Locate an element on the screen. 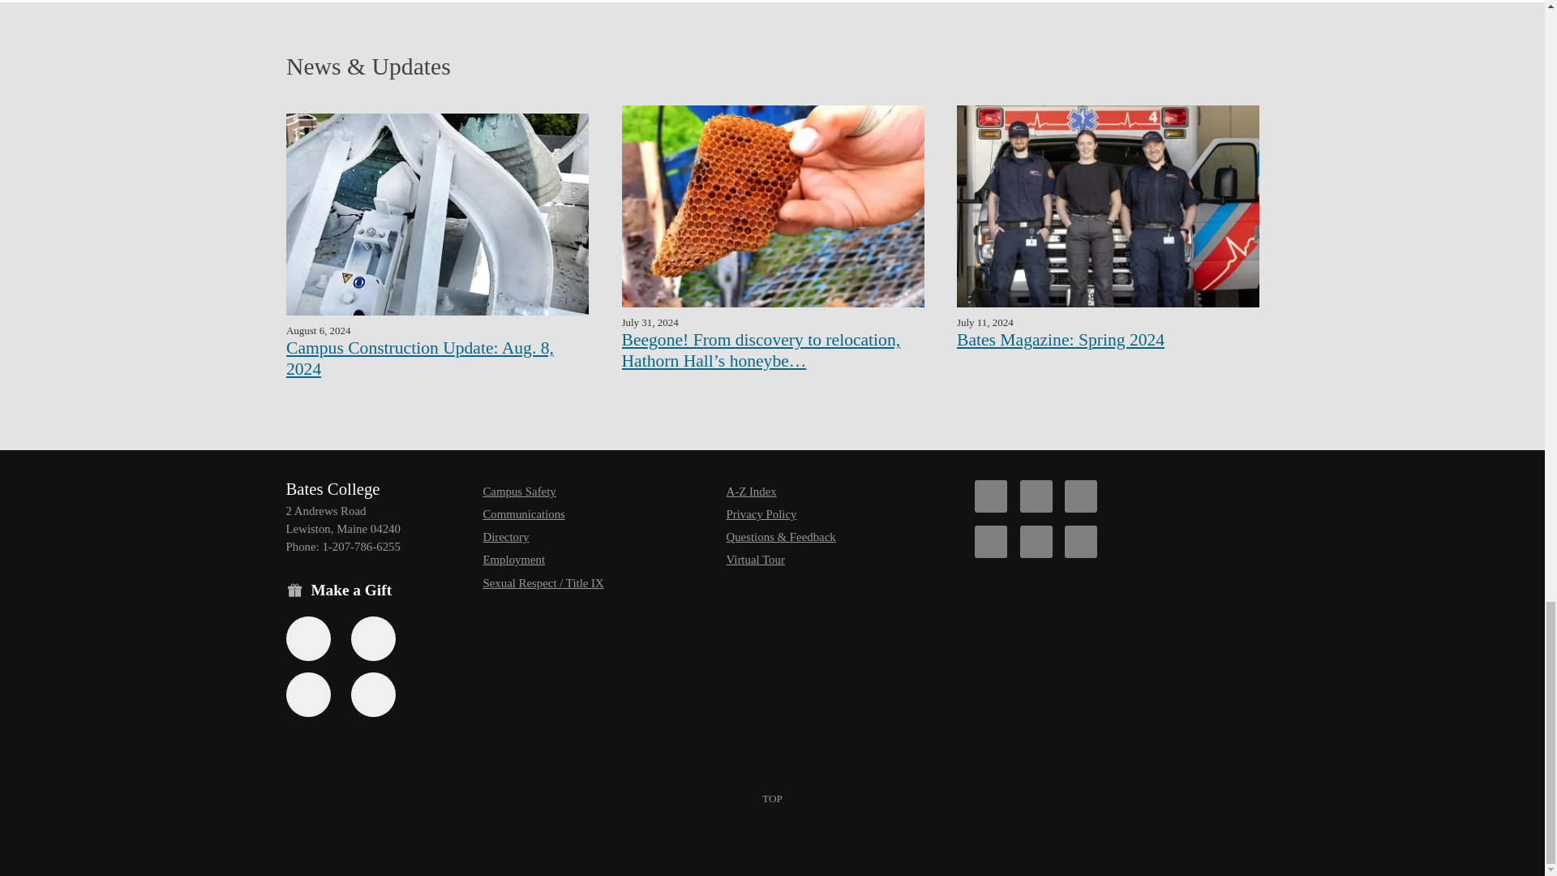 The height and width of the screenshot is (876, 1557). LinkedIn icon is located at coordinates (1081, 542).